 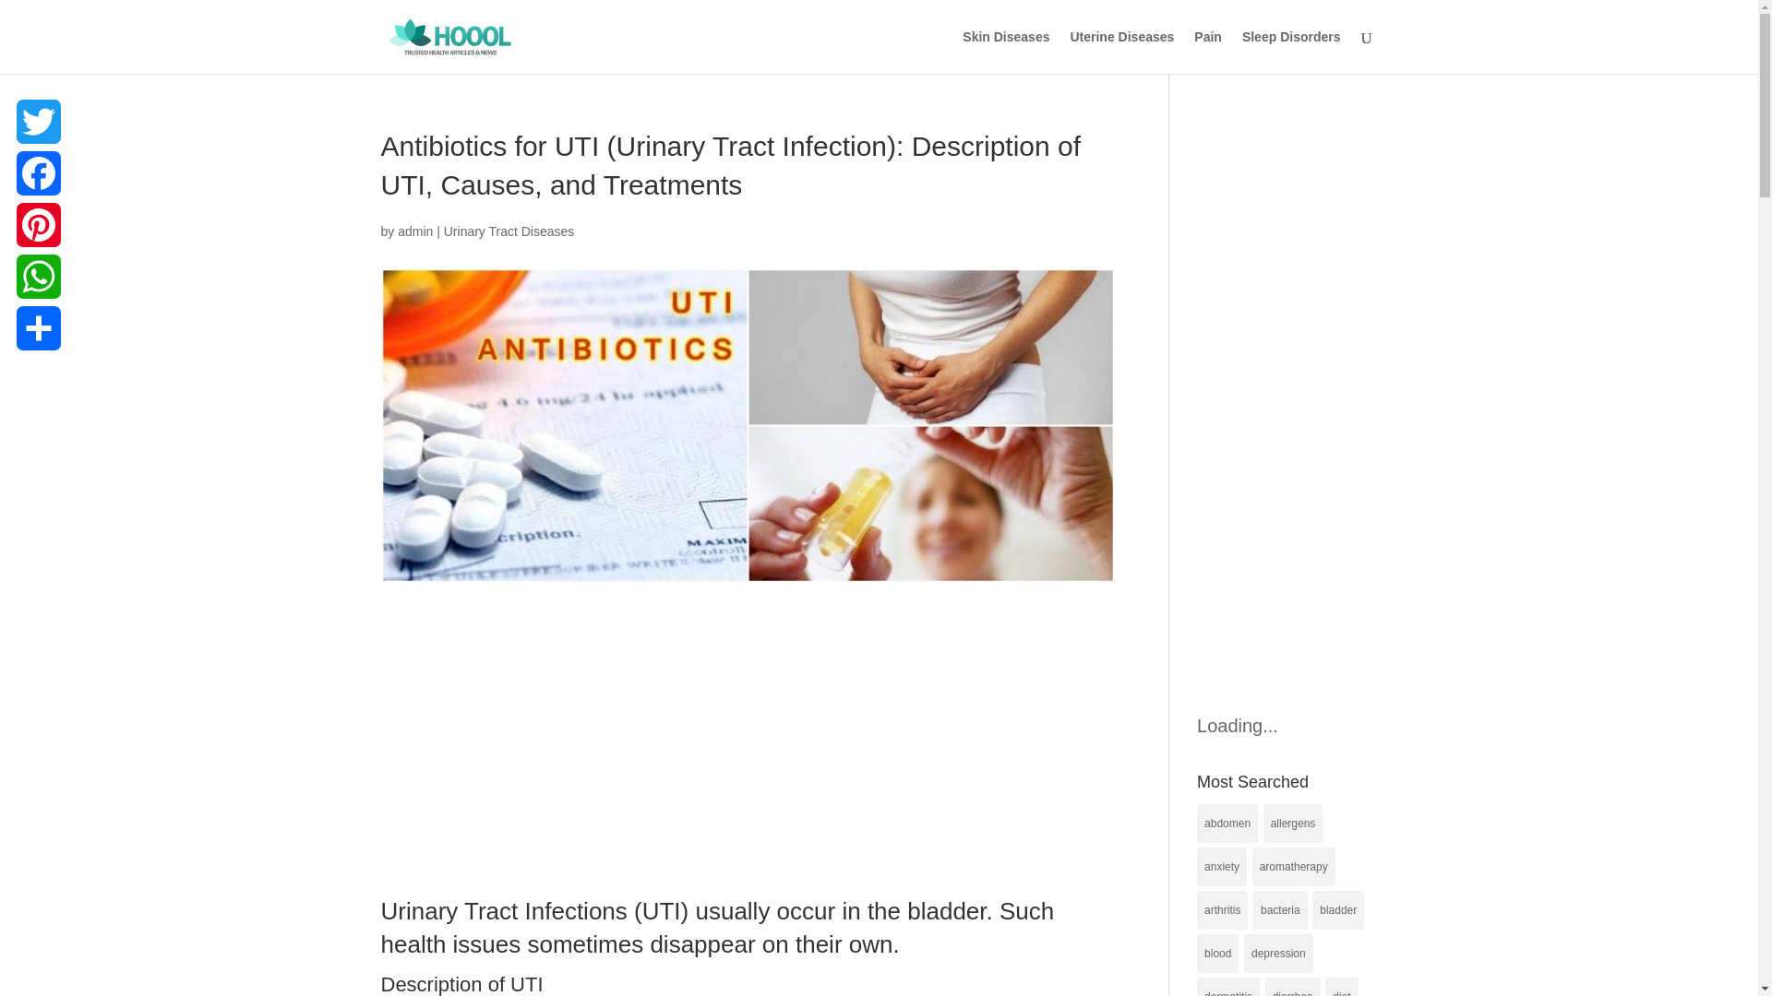 What do you see at coordinates (1228, 987) in the screenshot?
I see `dermatitis` at bounding box center [1228, 987].